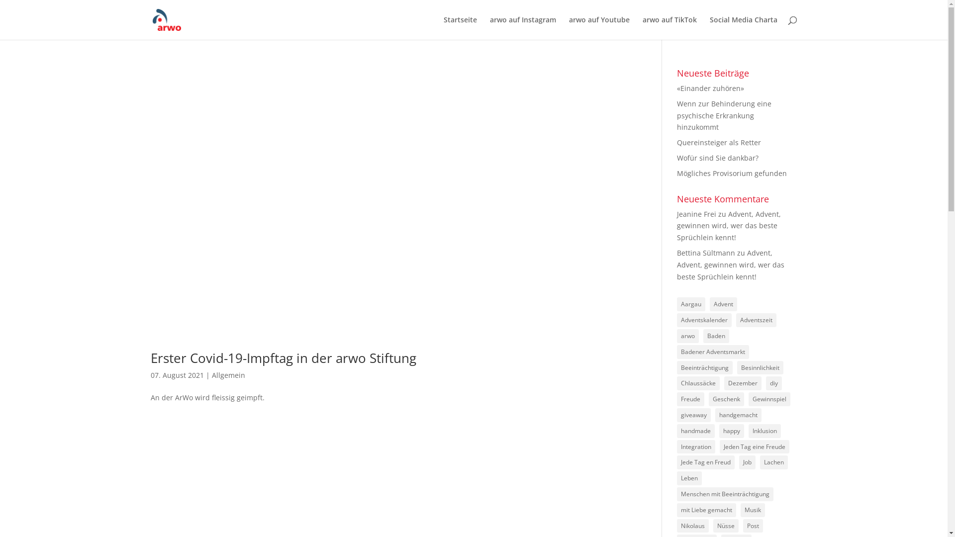 The height and width of the screenshot is (537, 955). What do you see at coordinates (696, 431) in the screenshot?
I see `handmade` at bounding box center [696, 431].